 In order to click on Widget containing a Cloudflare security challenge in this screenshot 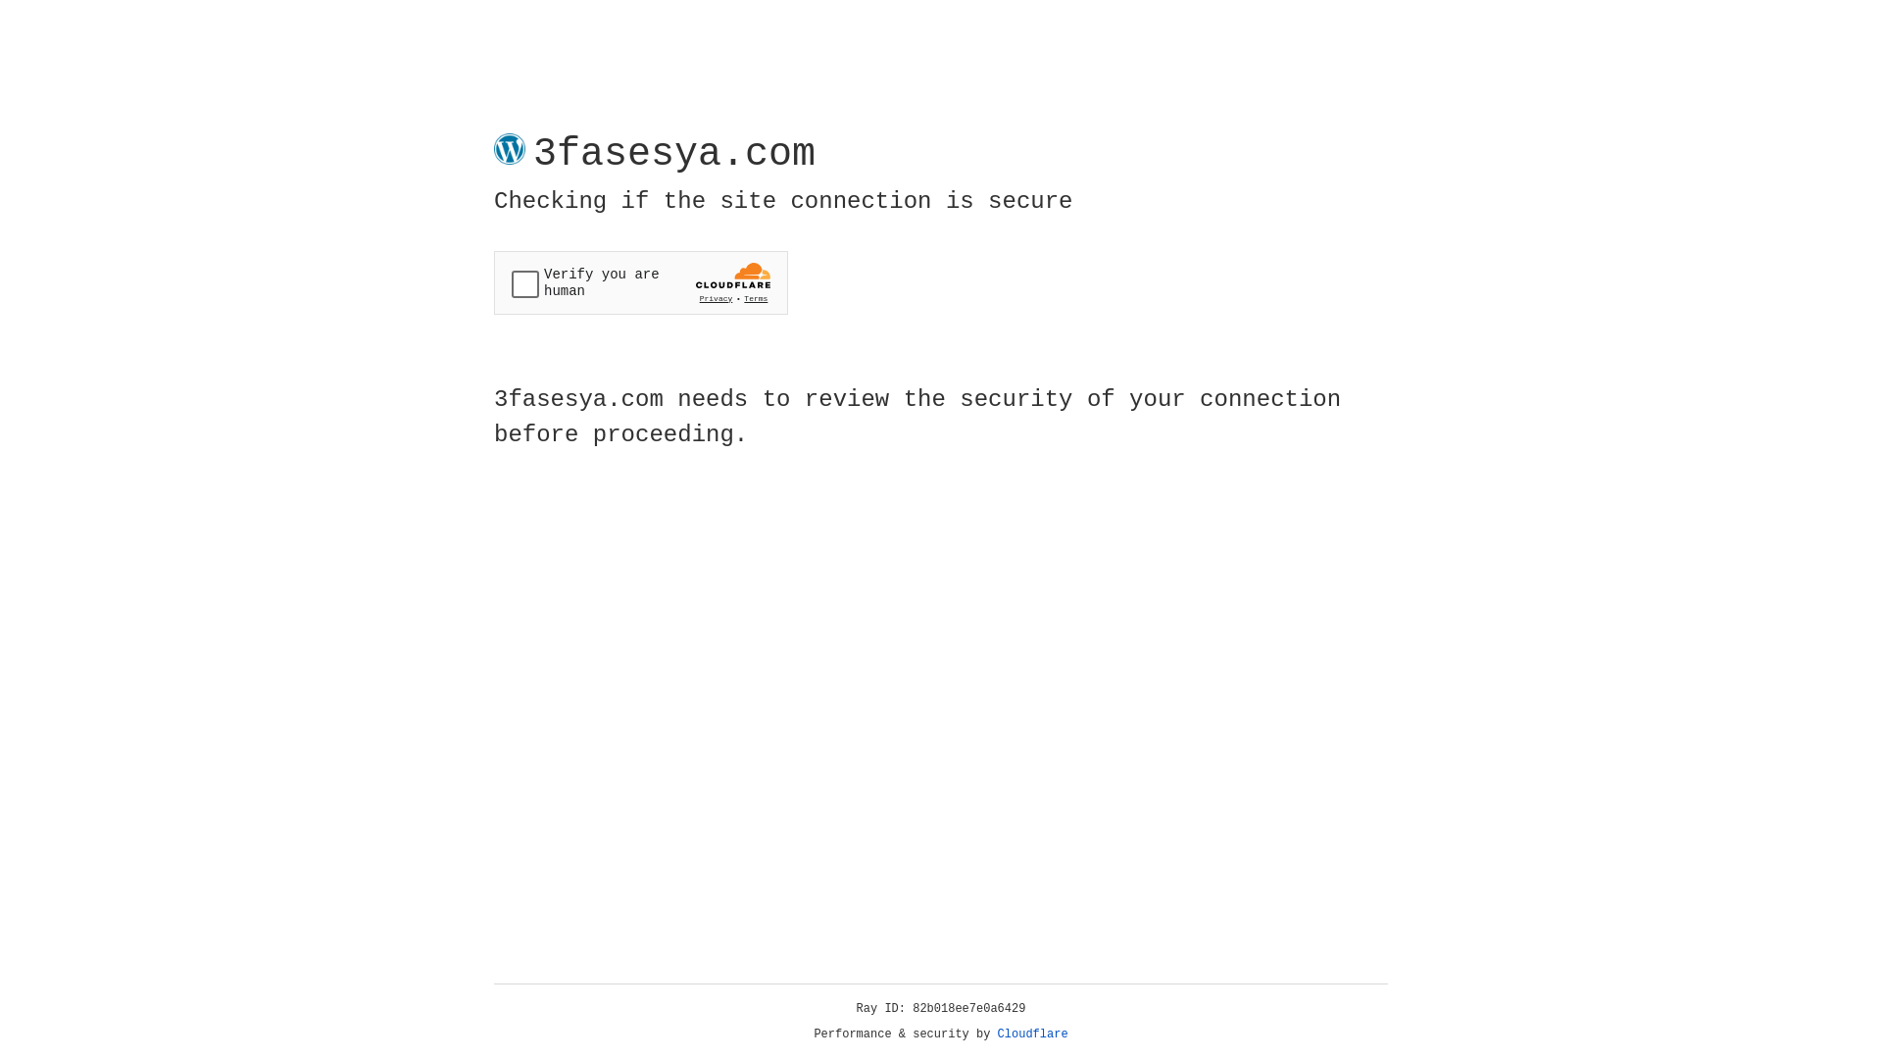, I will do `click(641, 282)`.